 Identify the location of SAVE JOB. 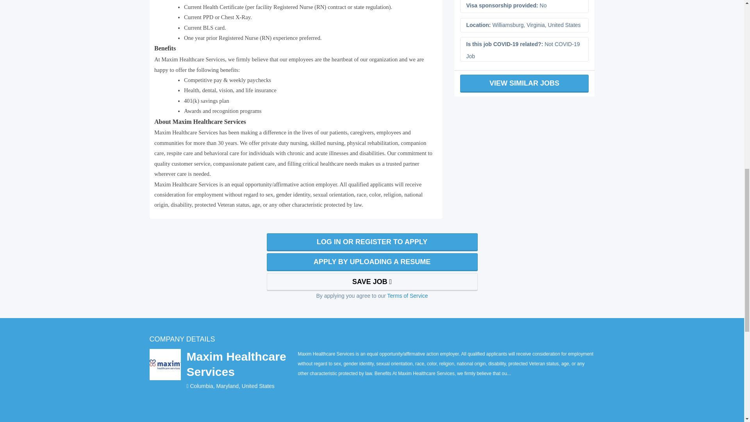
(371, 282).